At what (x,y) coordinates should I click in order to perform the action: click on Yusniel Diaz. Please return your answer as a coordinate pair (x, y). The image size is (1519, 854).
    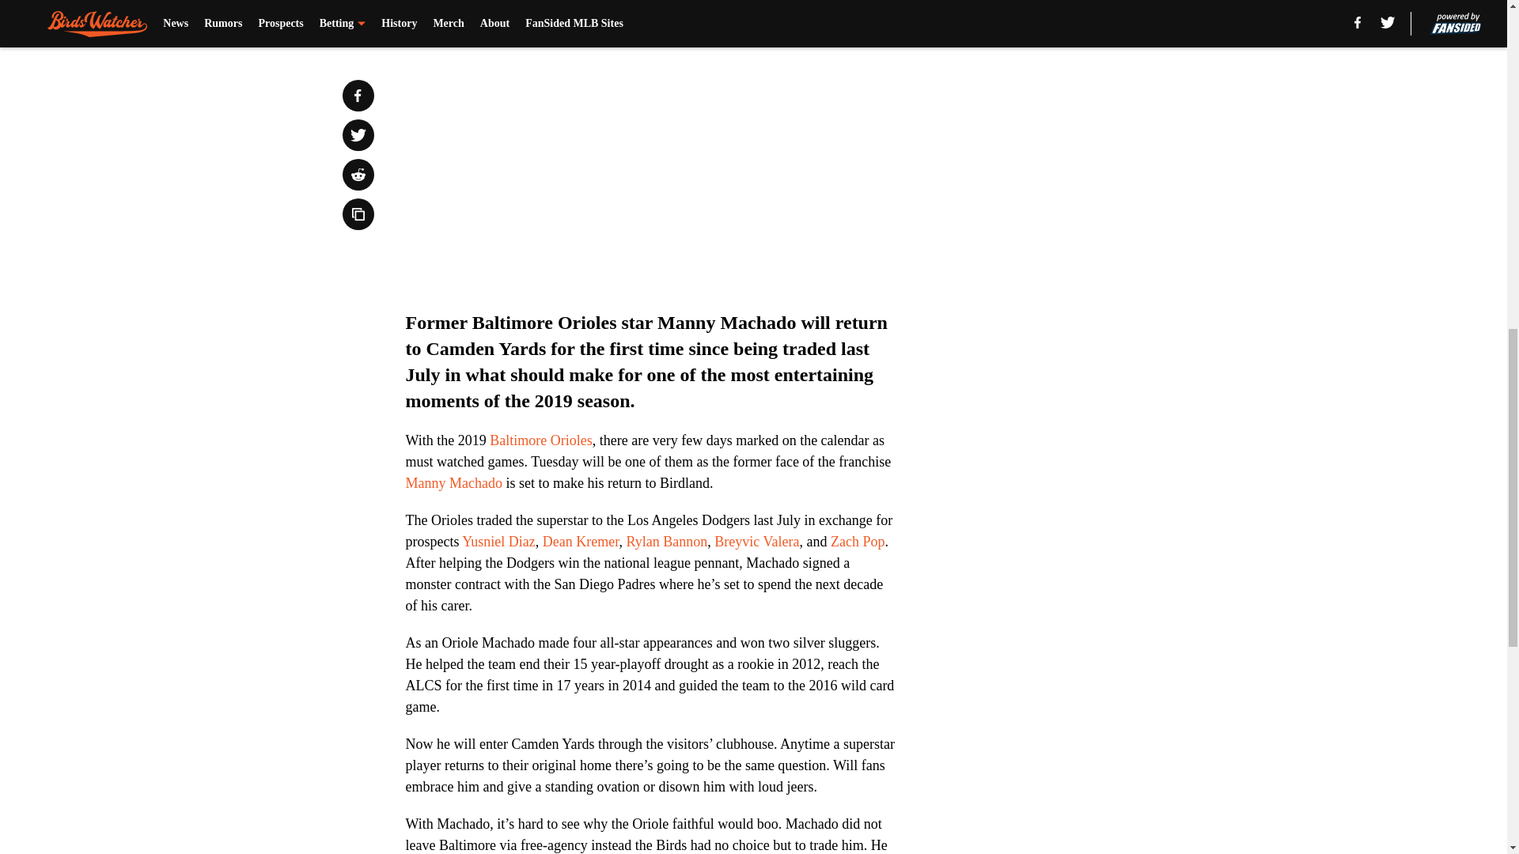
    Looking at the image, I should click on (498, 542).